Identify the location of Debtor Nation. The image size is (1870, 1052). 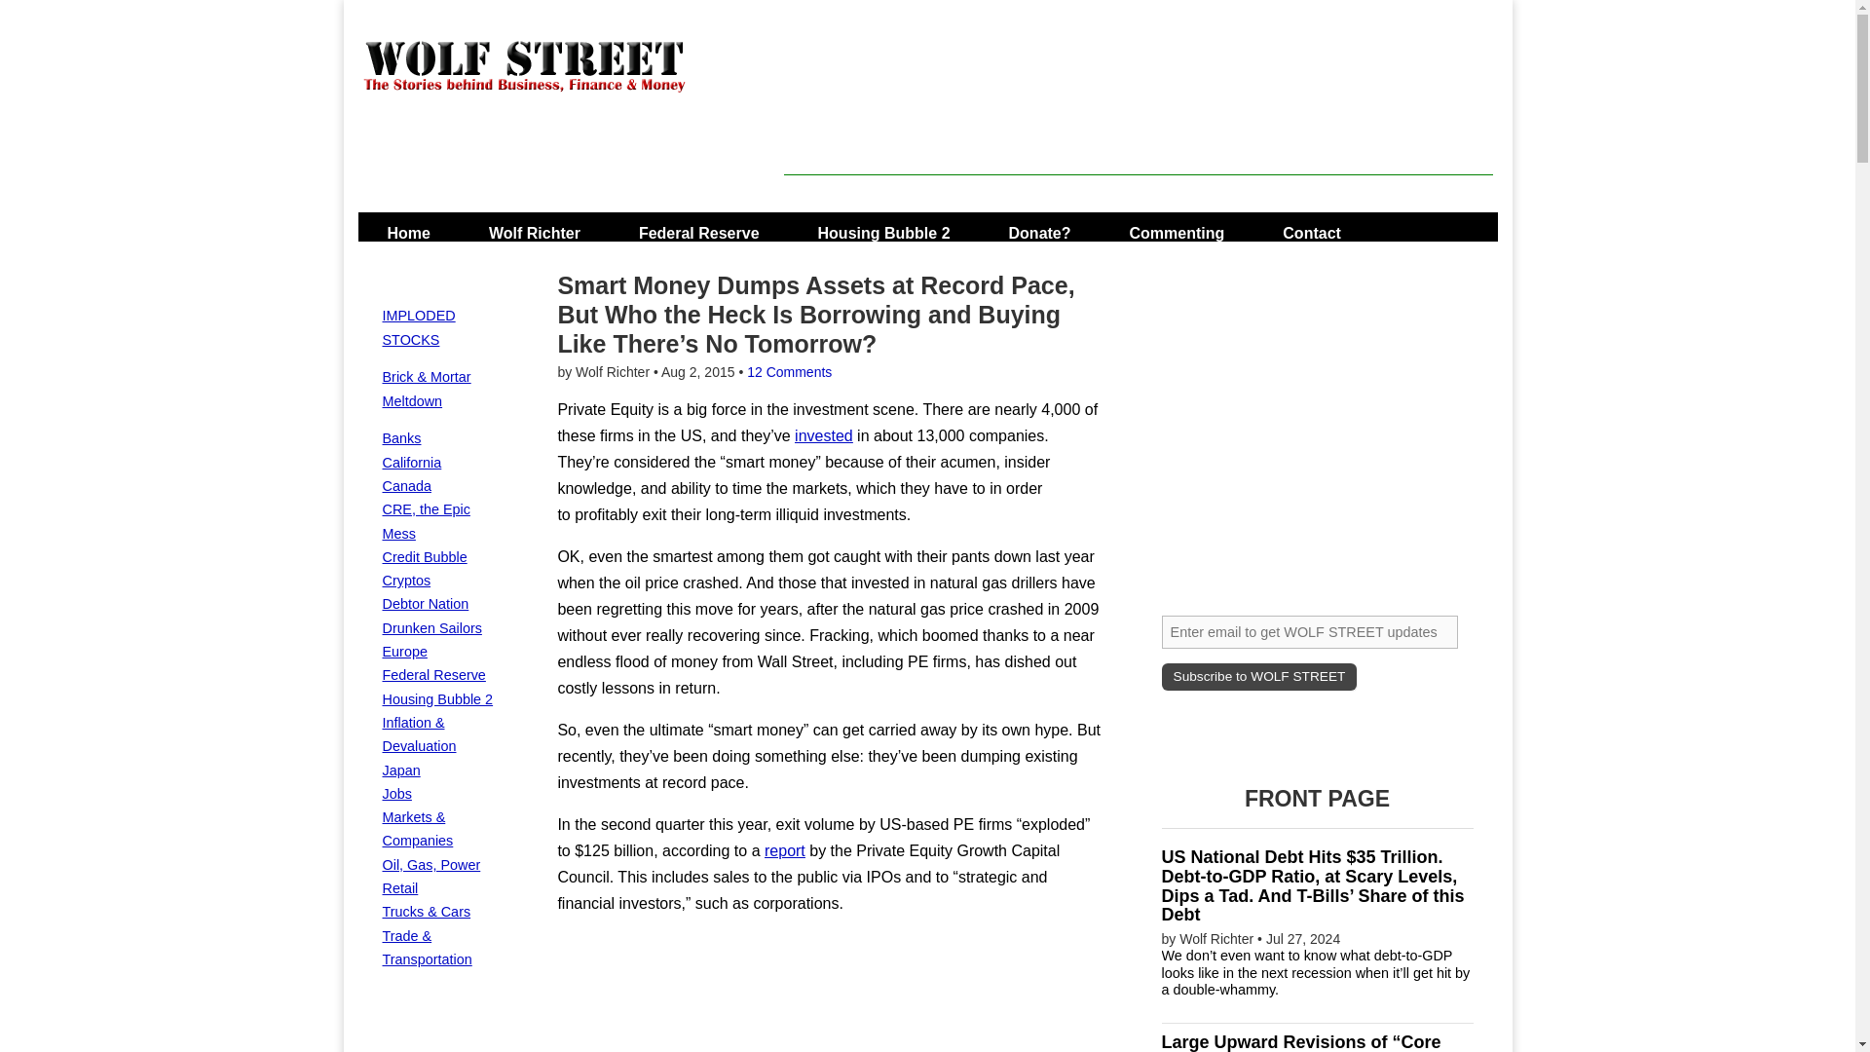
(425, 604).